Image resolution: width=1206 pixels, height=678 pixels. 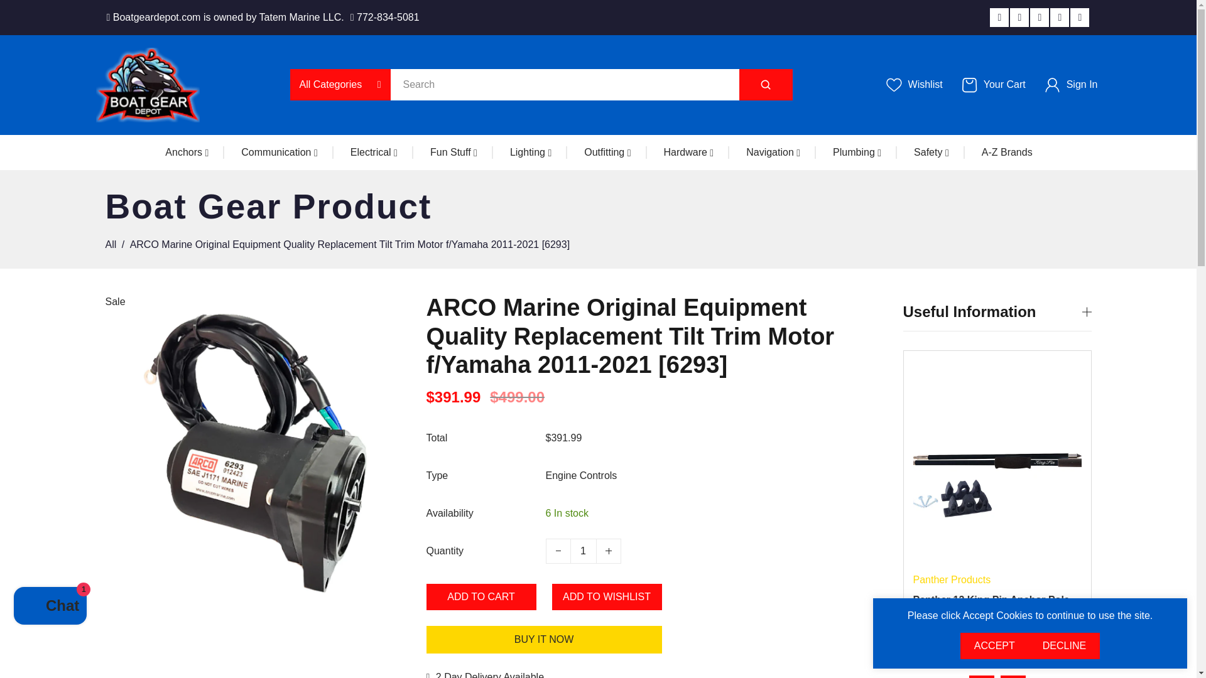 What do you see at coordinates (994, 84) in the screenshot?
I see `Your Cart` at bounding box center [994, 84].